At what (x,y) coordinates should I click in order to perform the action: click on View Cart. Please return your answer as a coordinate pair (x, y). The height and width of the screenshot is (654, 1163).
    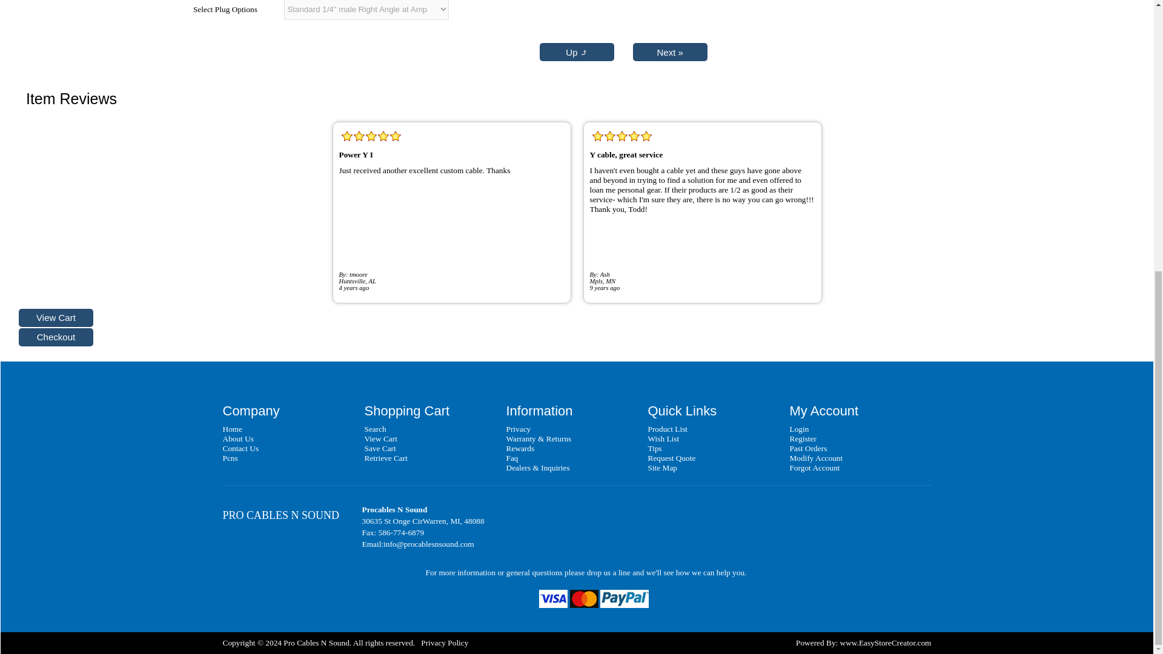
    Looking at the image, I should click on (56, 317).